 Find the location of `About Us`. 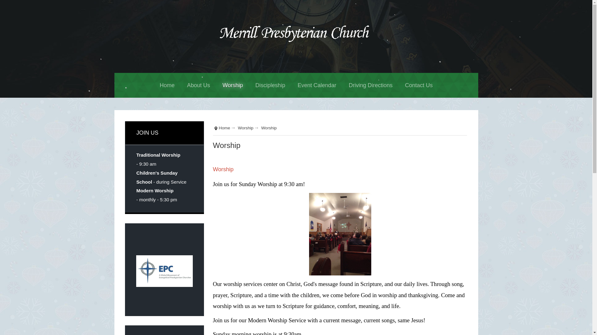

About Us is located at coordinates (198, 85).